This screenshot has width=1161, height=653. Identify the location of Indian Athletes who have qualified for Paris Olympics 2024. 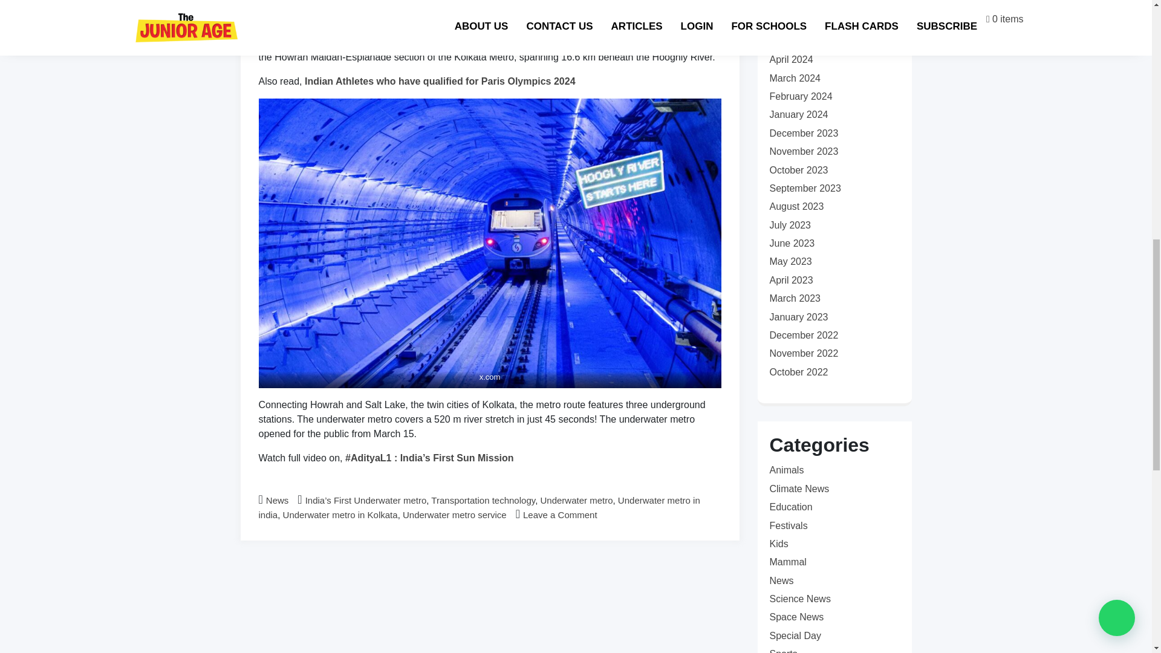
(440, 81).